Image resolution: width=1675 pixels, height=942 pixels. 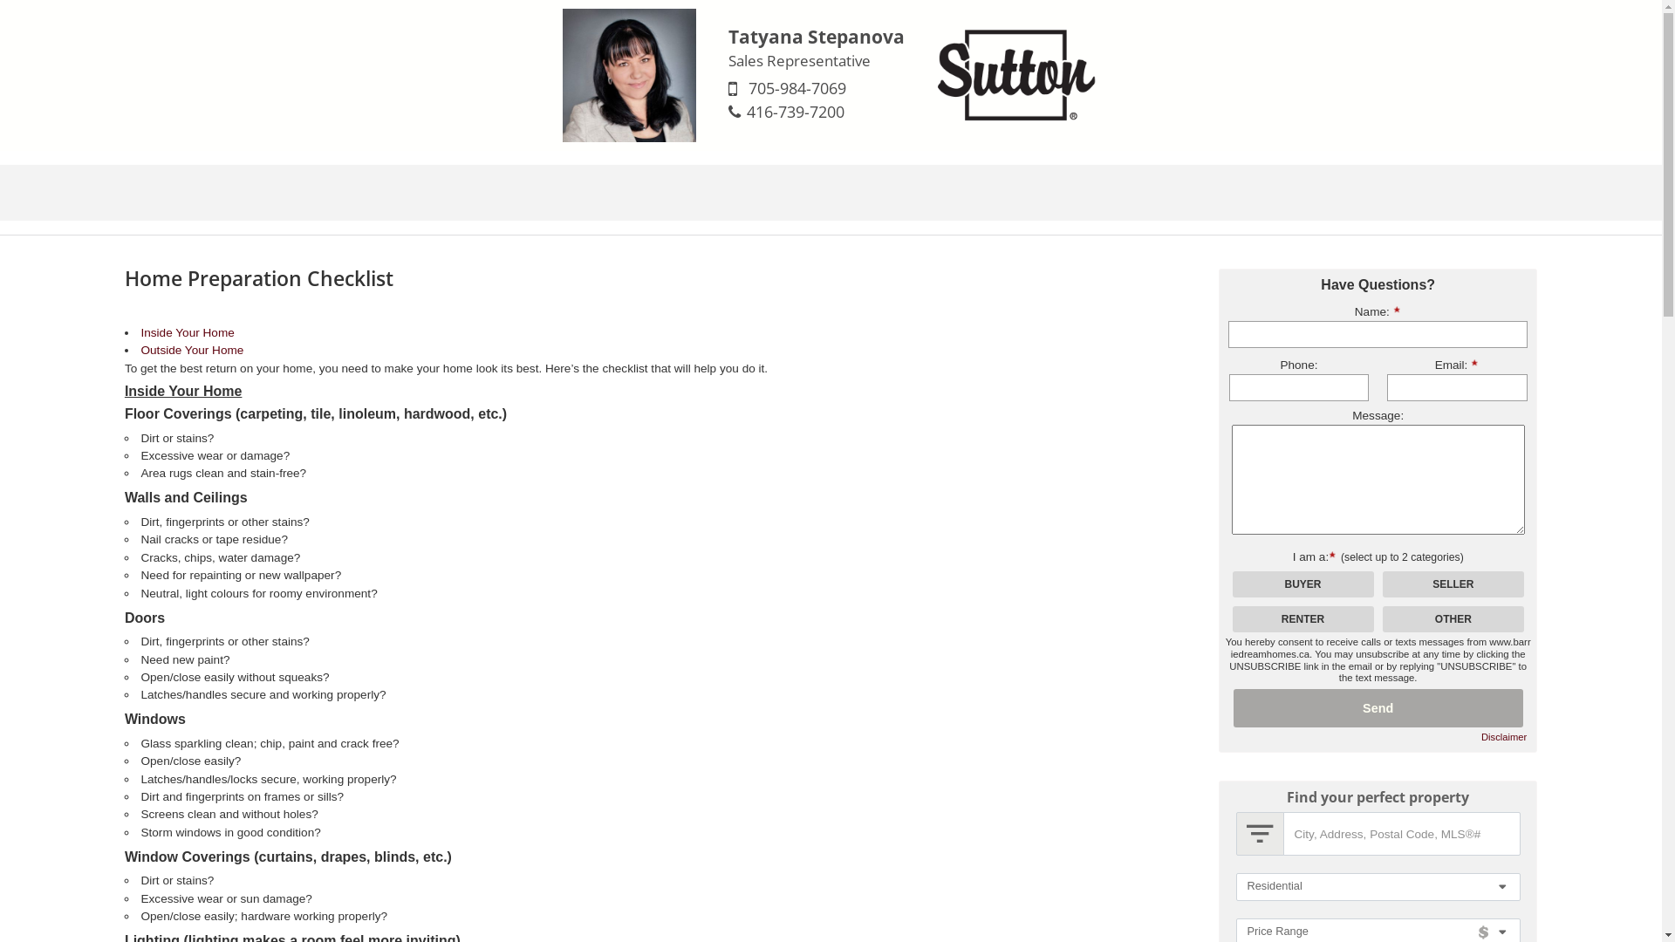 I want to click on Residential, so click(x=1378, y=887).